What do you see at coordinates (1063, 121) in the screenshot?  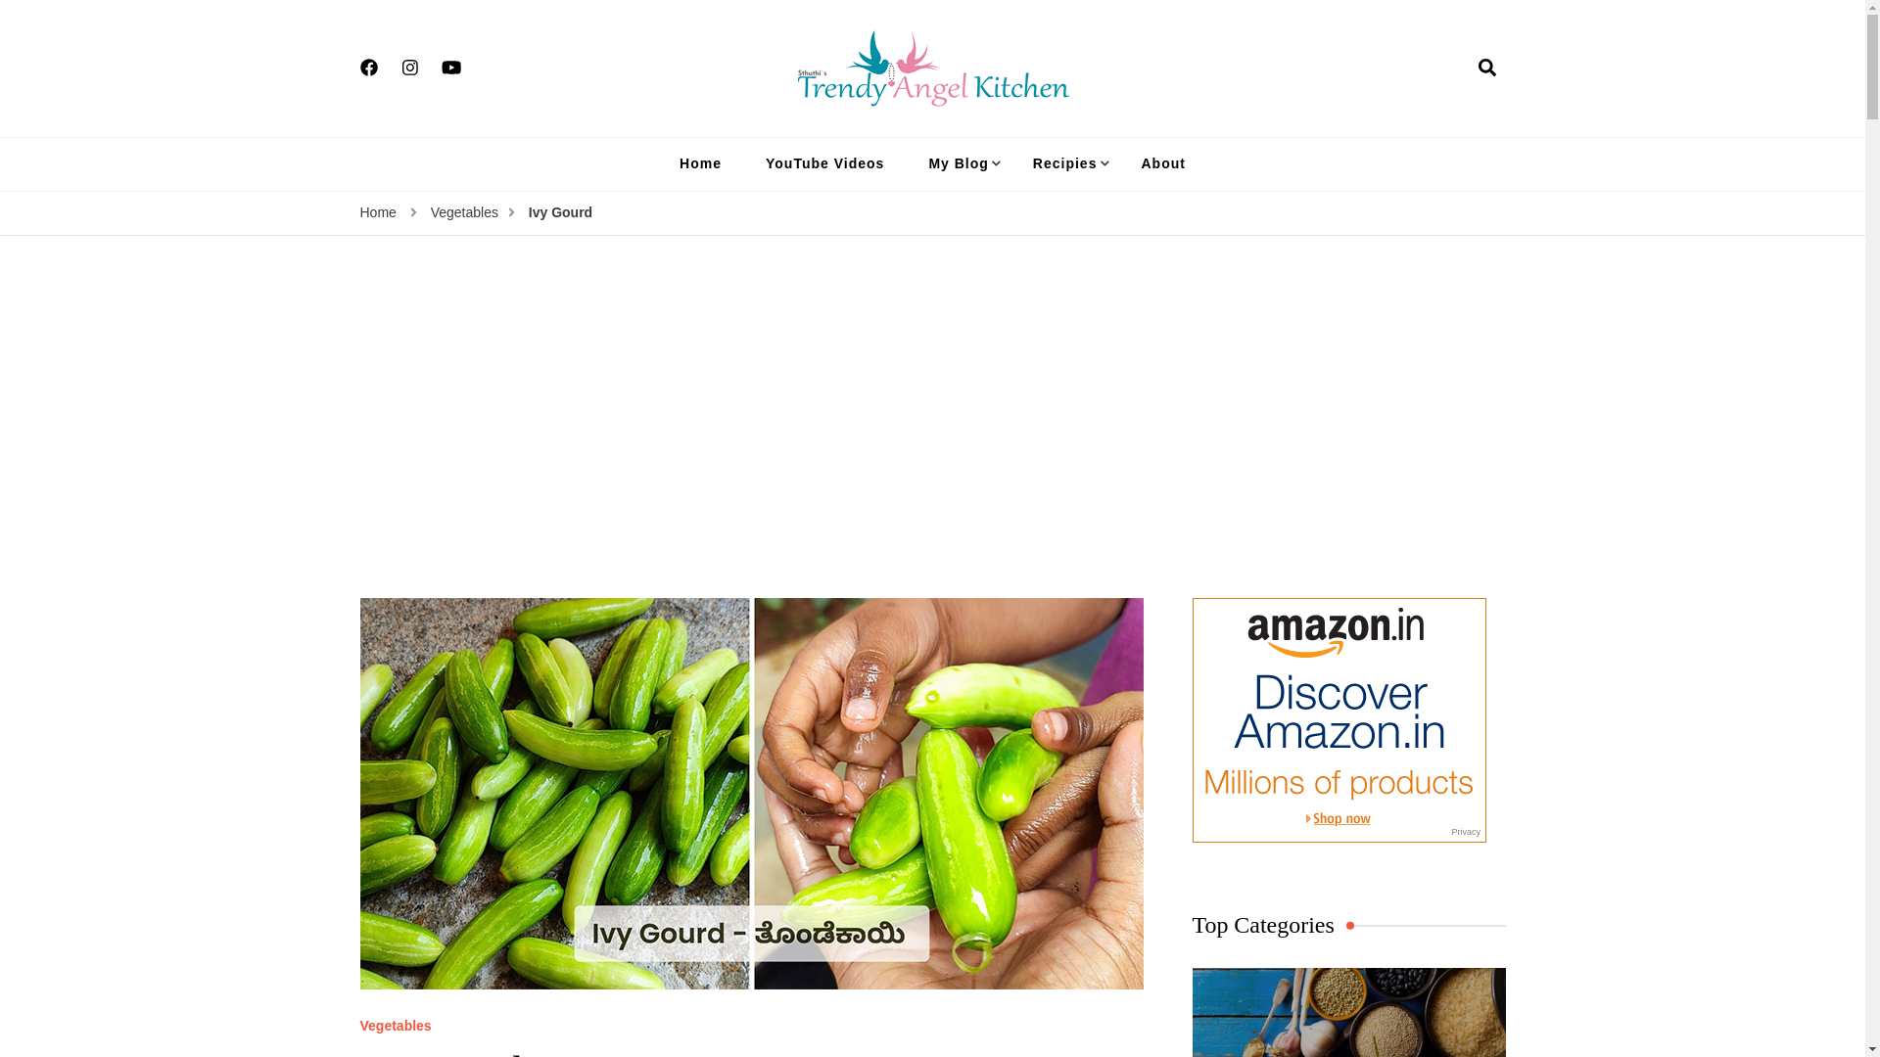 I see `Trendy Angel Kitchen` at bounding box center [1063, 121].